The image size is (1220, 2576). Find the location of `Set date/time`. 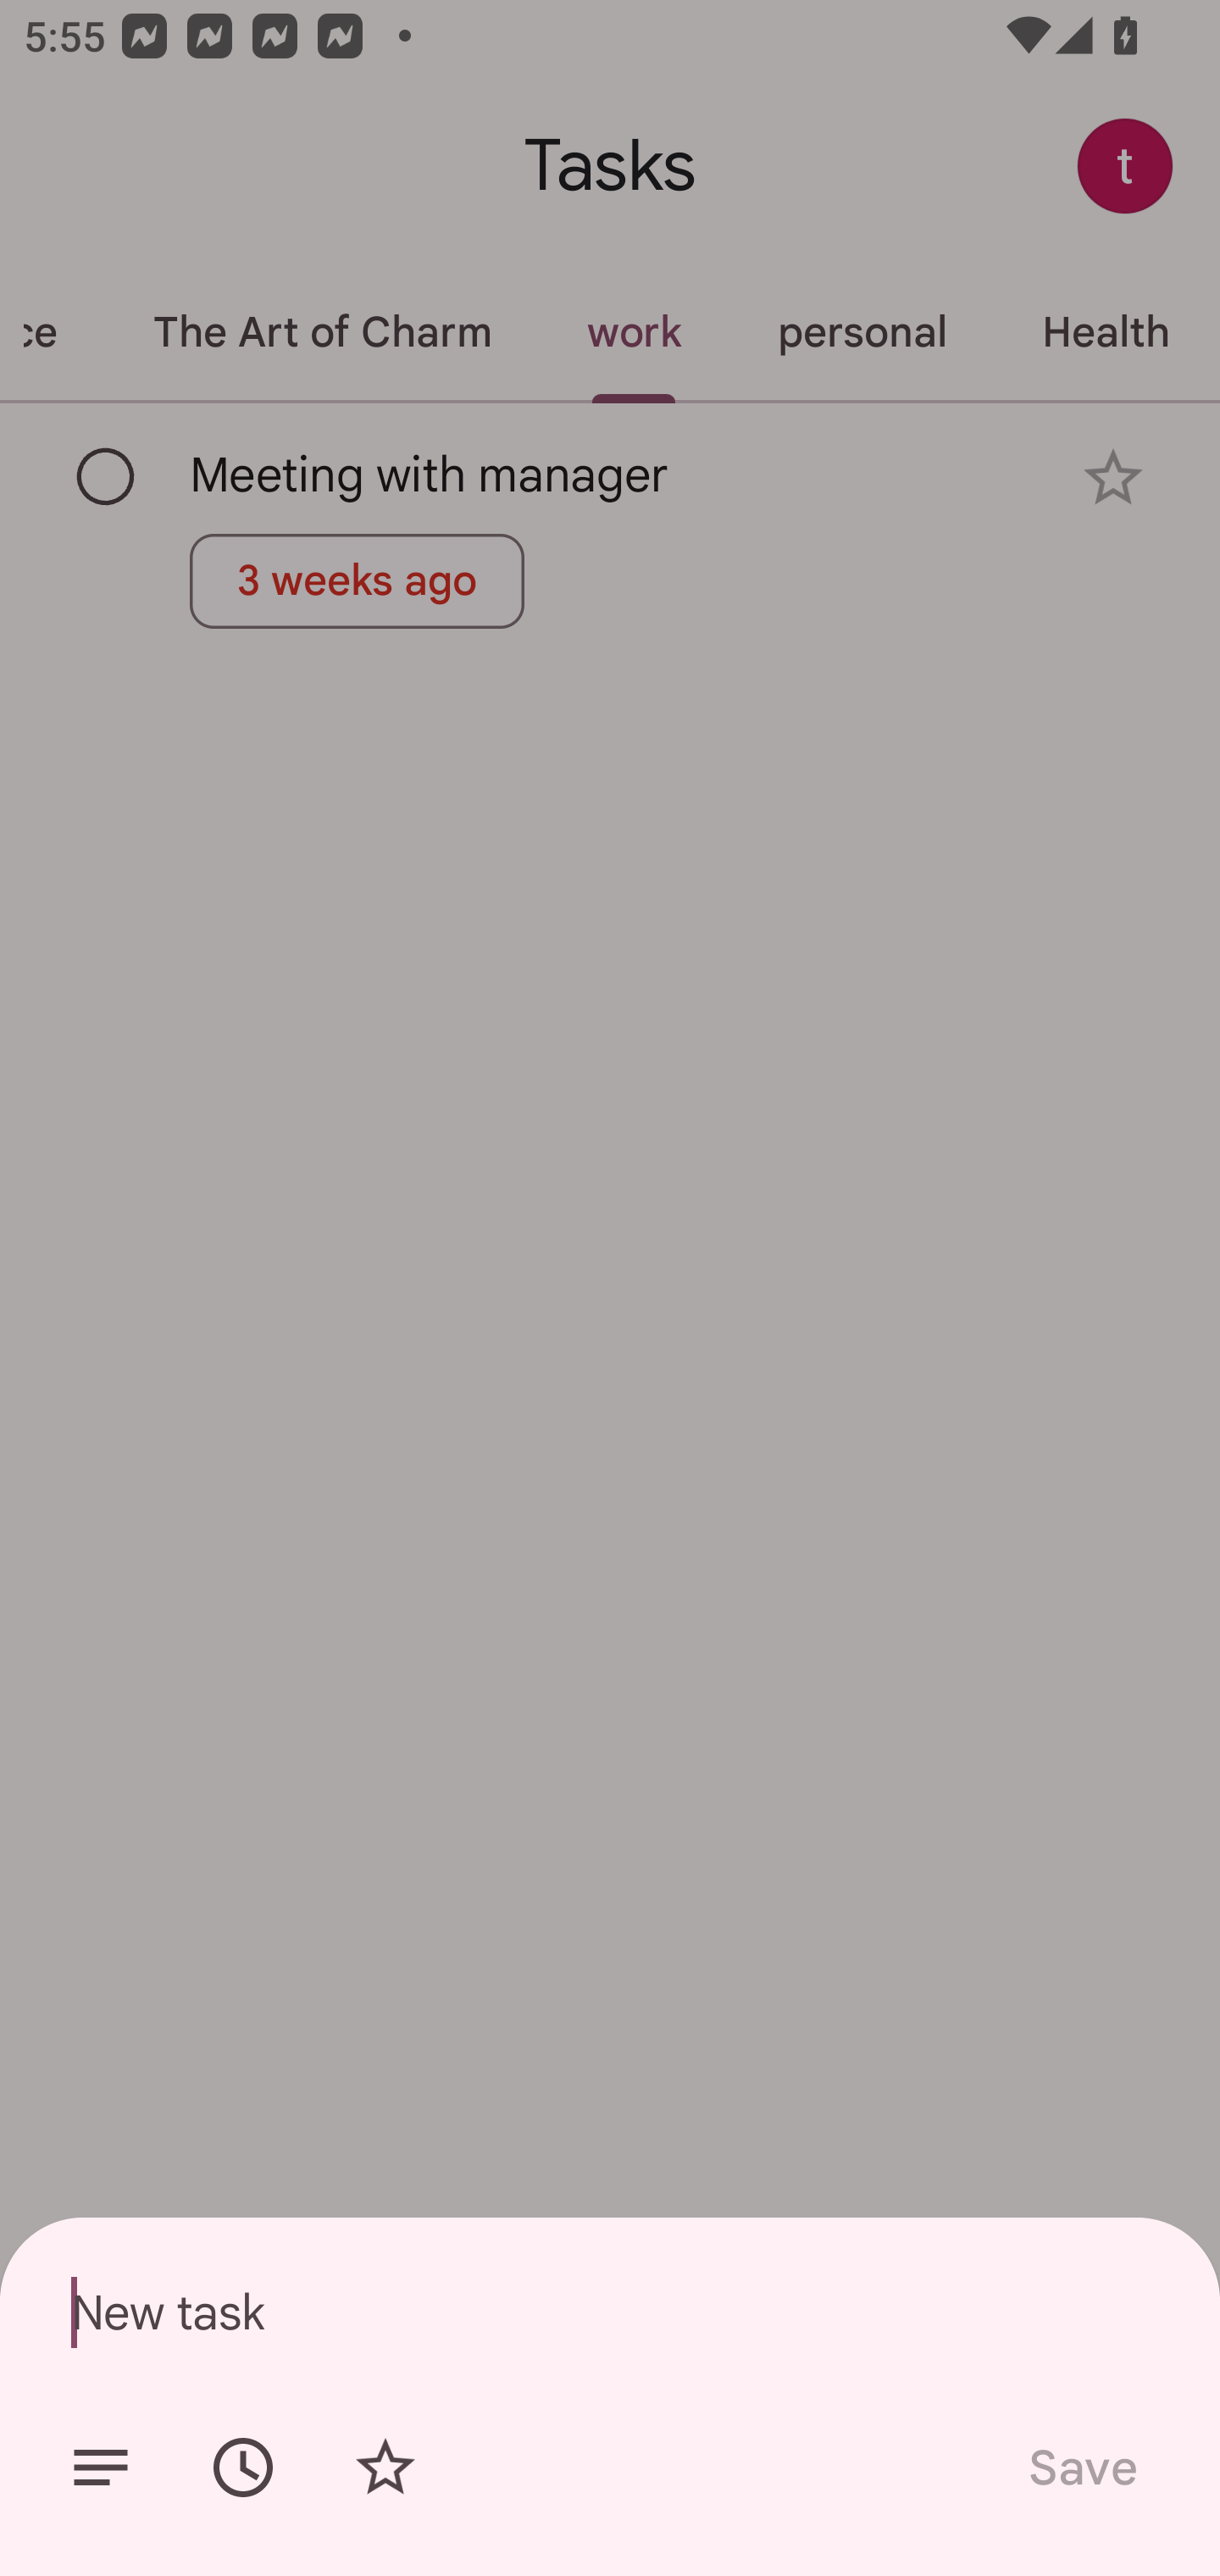

Set date/time is located at coordinates (243, 2468).